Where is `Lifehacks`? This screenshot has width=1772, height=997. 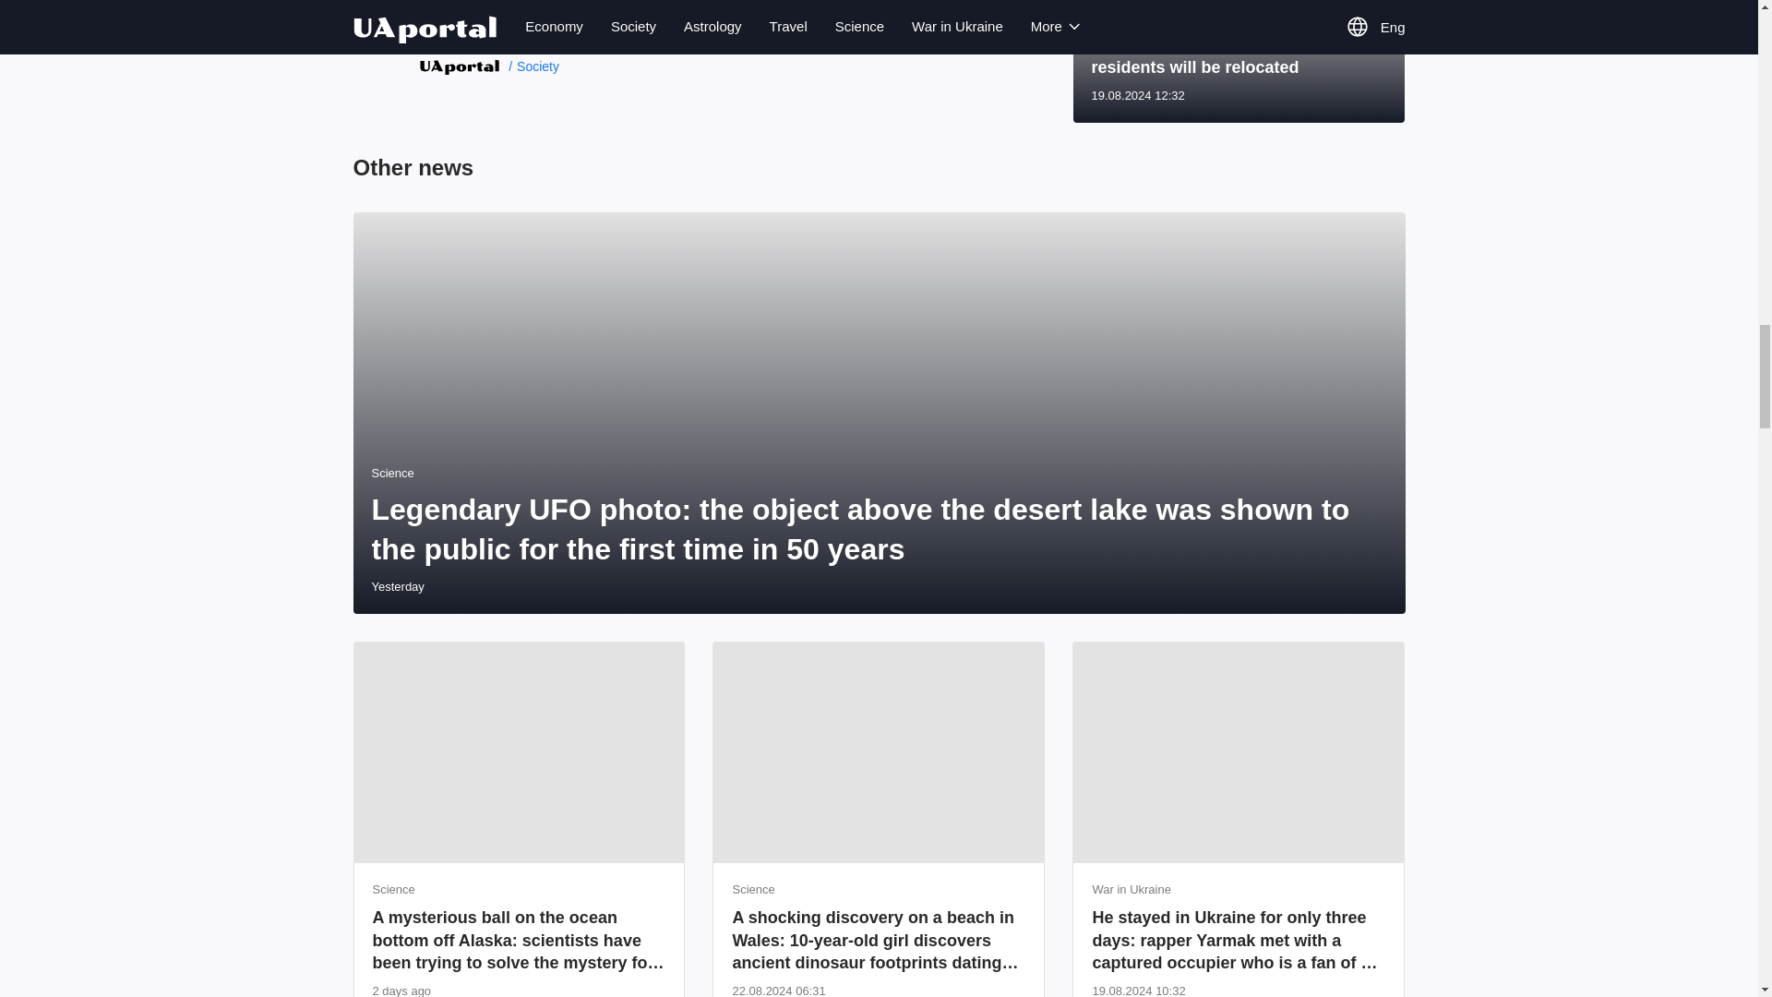
Lifehacks is located at coordinates (449, 24).